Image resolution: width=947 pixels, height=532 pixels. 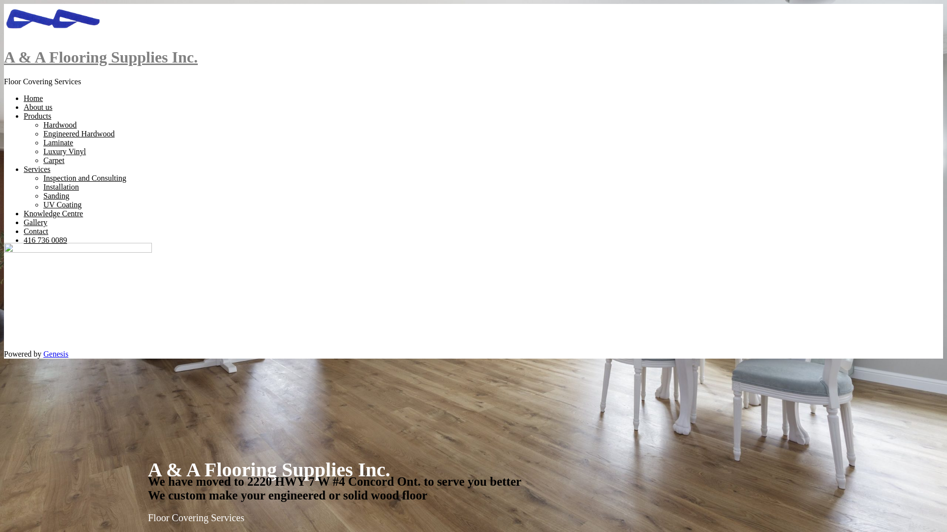 I want to click on Luxury Vinyl, so click(x=65, y=152).